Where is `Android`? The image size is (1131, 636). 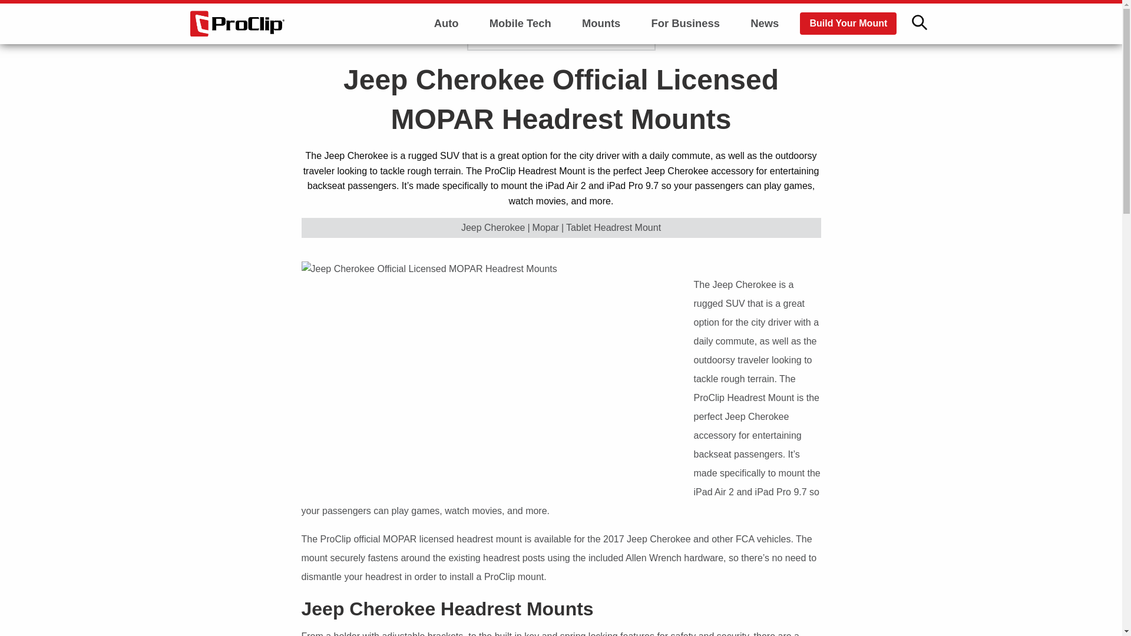
Android is located at coordinates (520, 85).